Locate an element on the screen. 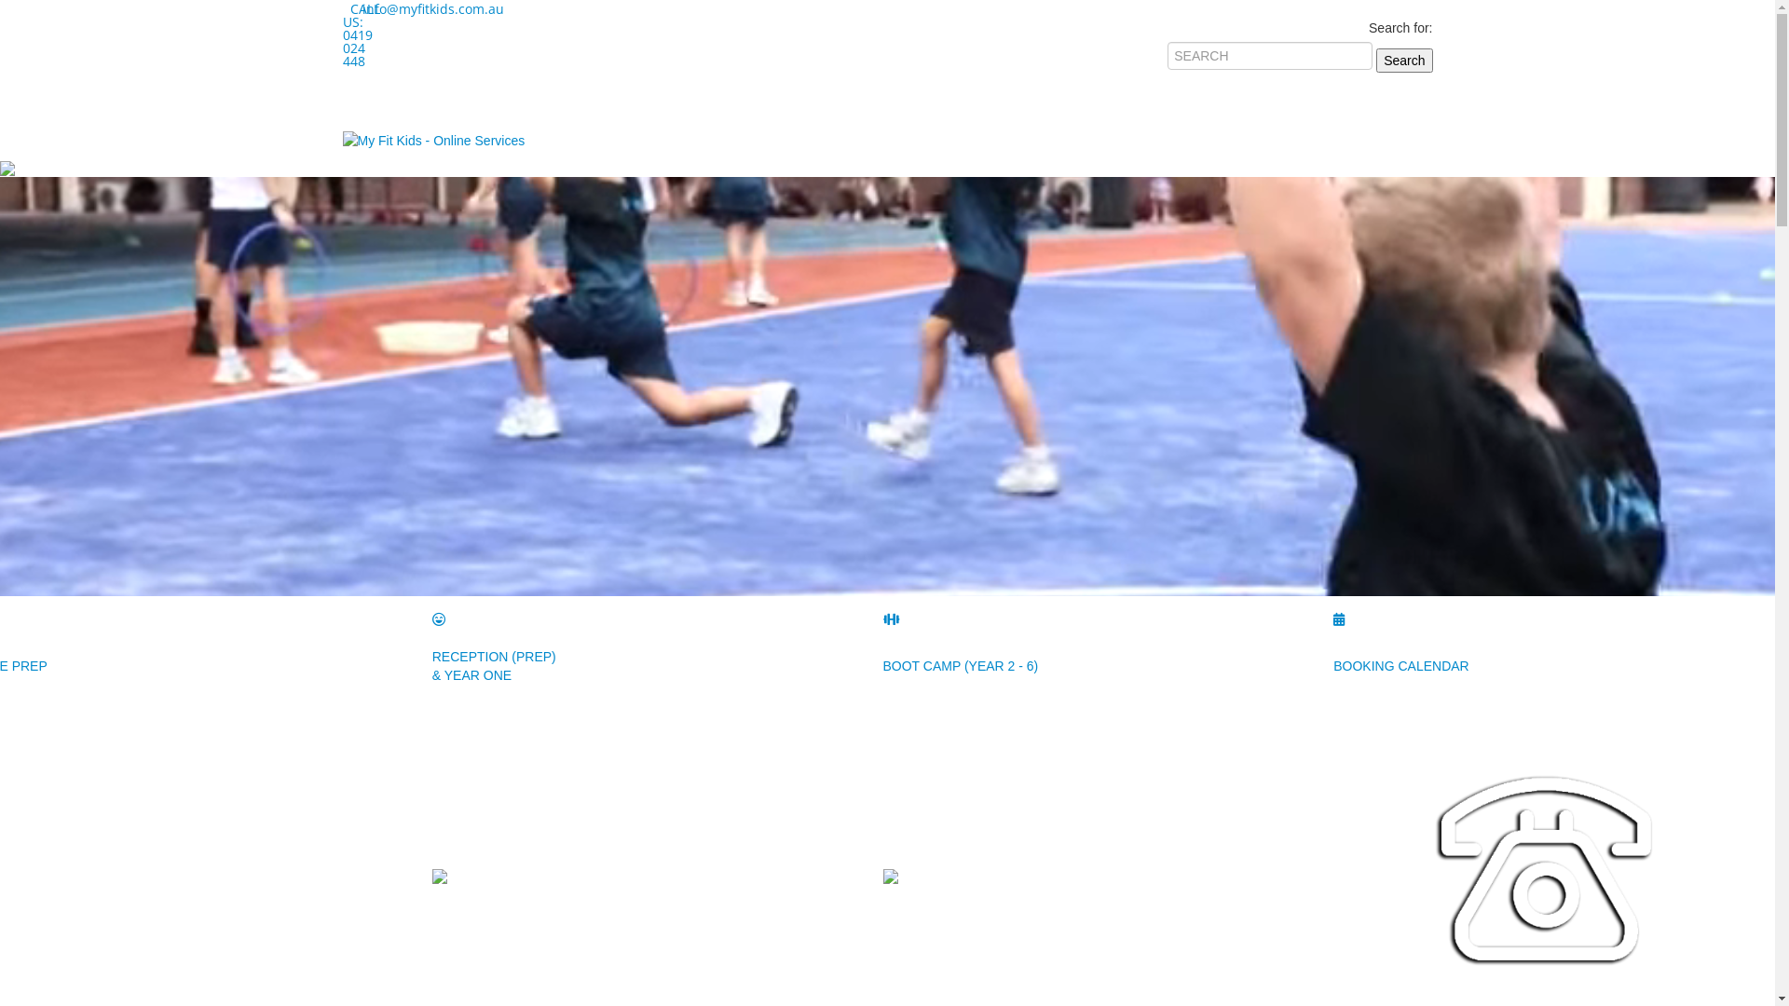 The height and width of the screenshot is (1006, 1789). My Fit Kids is located at coordinates (434, 140).